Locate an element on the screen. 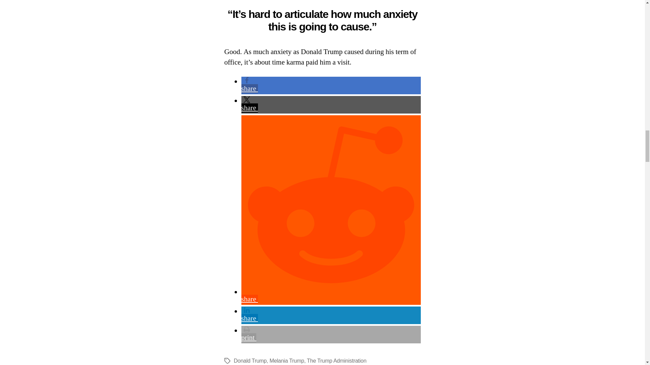 This screenshot has height=365, width=650. The Trump Administration is located at coordinates (337, 361).